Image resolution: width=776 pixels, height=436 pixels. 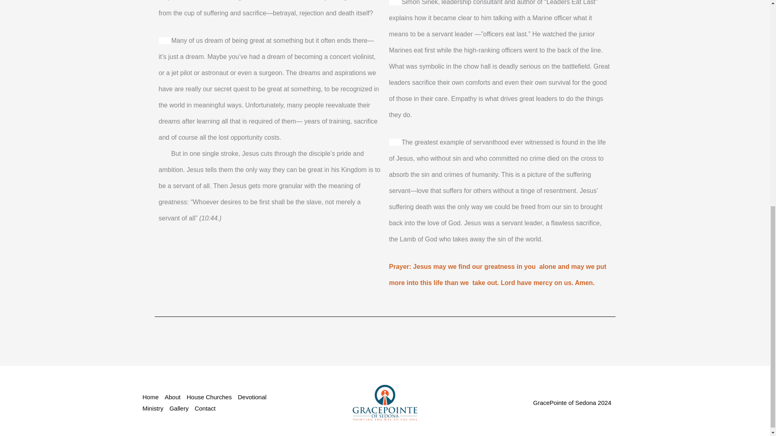 What do you see at coordinates (153, 397) in the screenshot?
I see `Home` at bounding box center [153, 397].